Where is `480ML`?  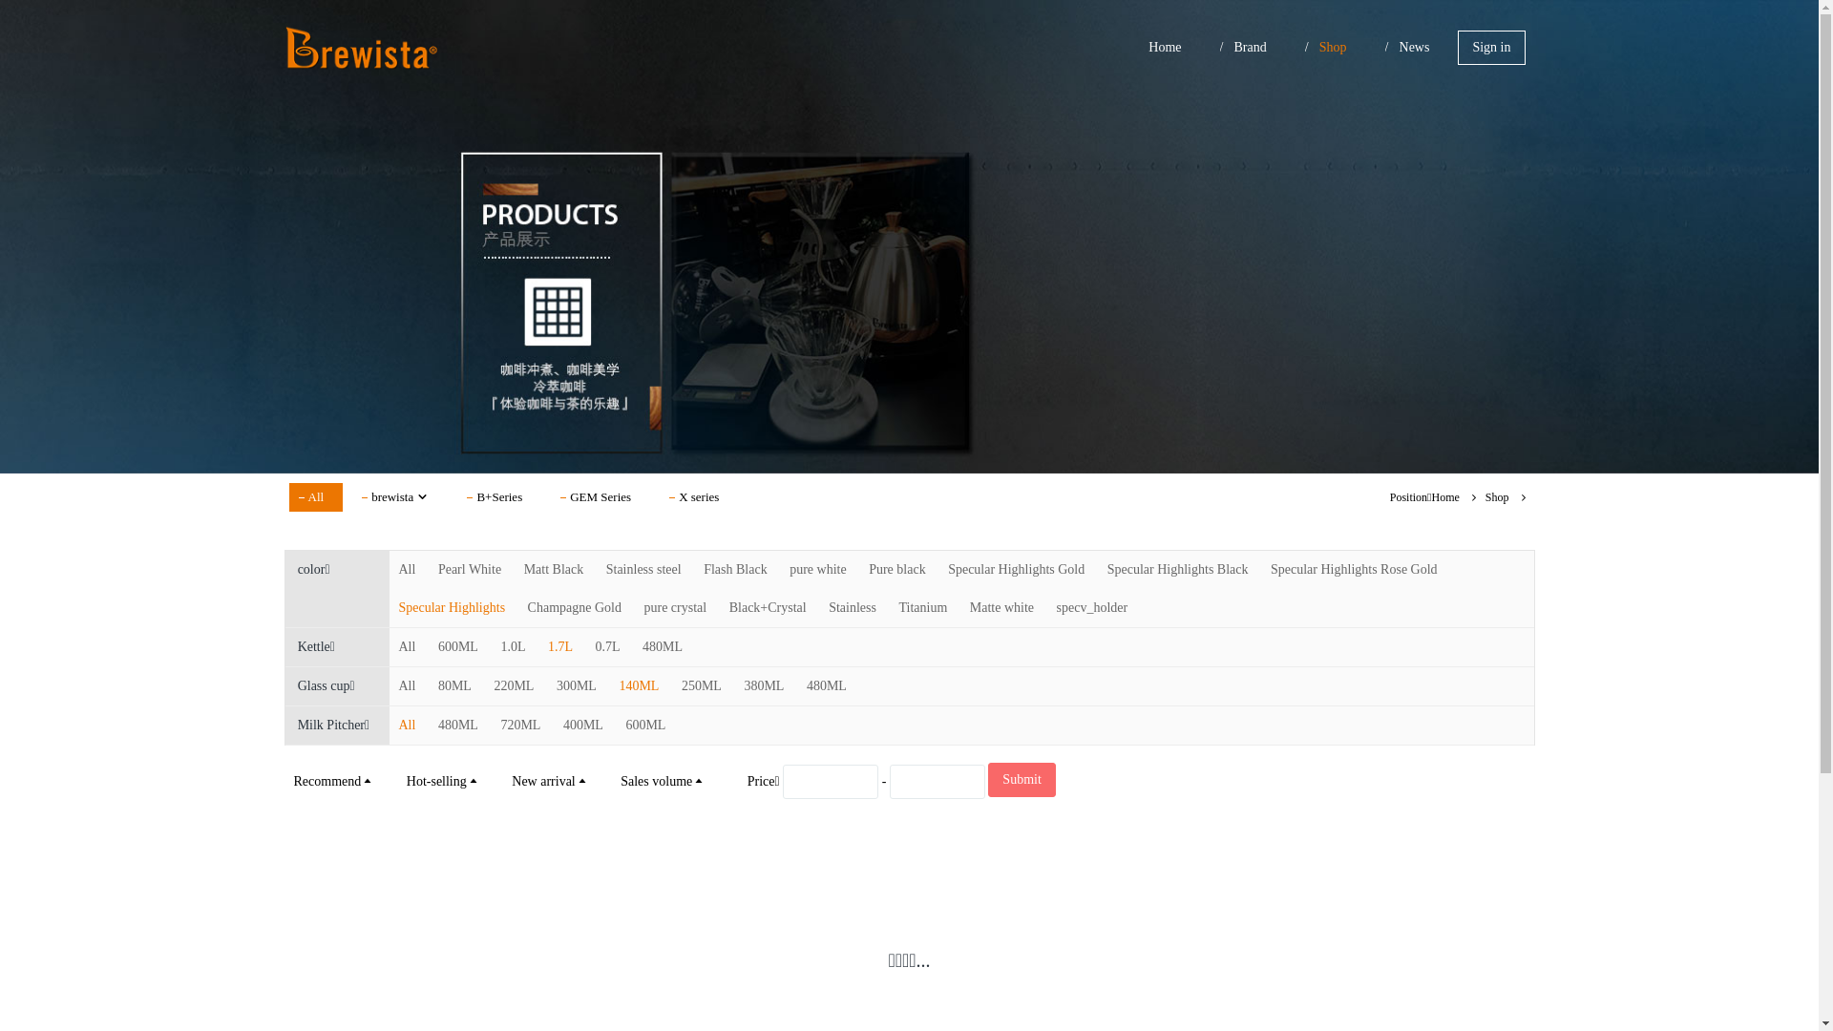
480ML is located at coordinates (663, 647).